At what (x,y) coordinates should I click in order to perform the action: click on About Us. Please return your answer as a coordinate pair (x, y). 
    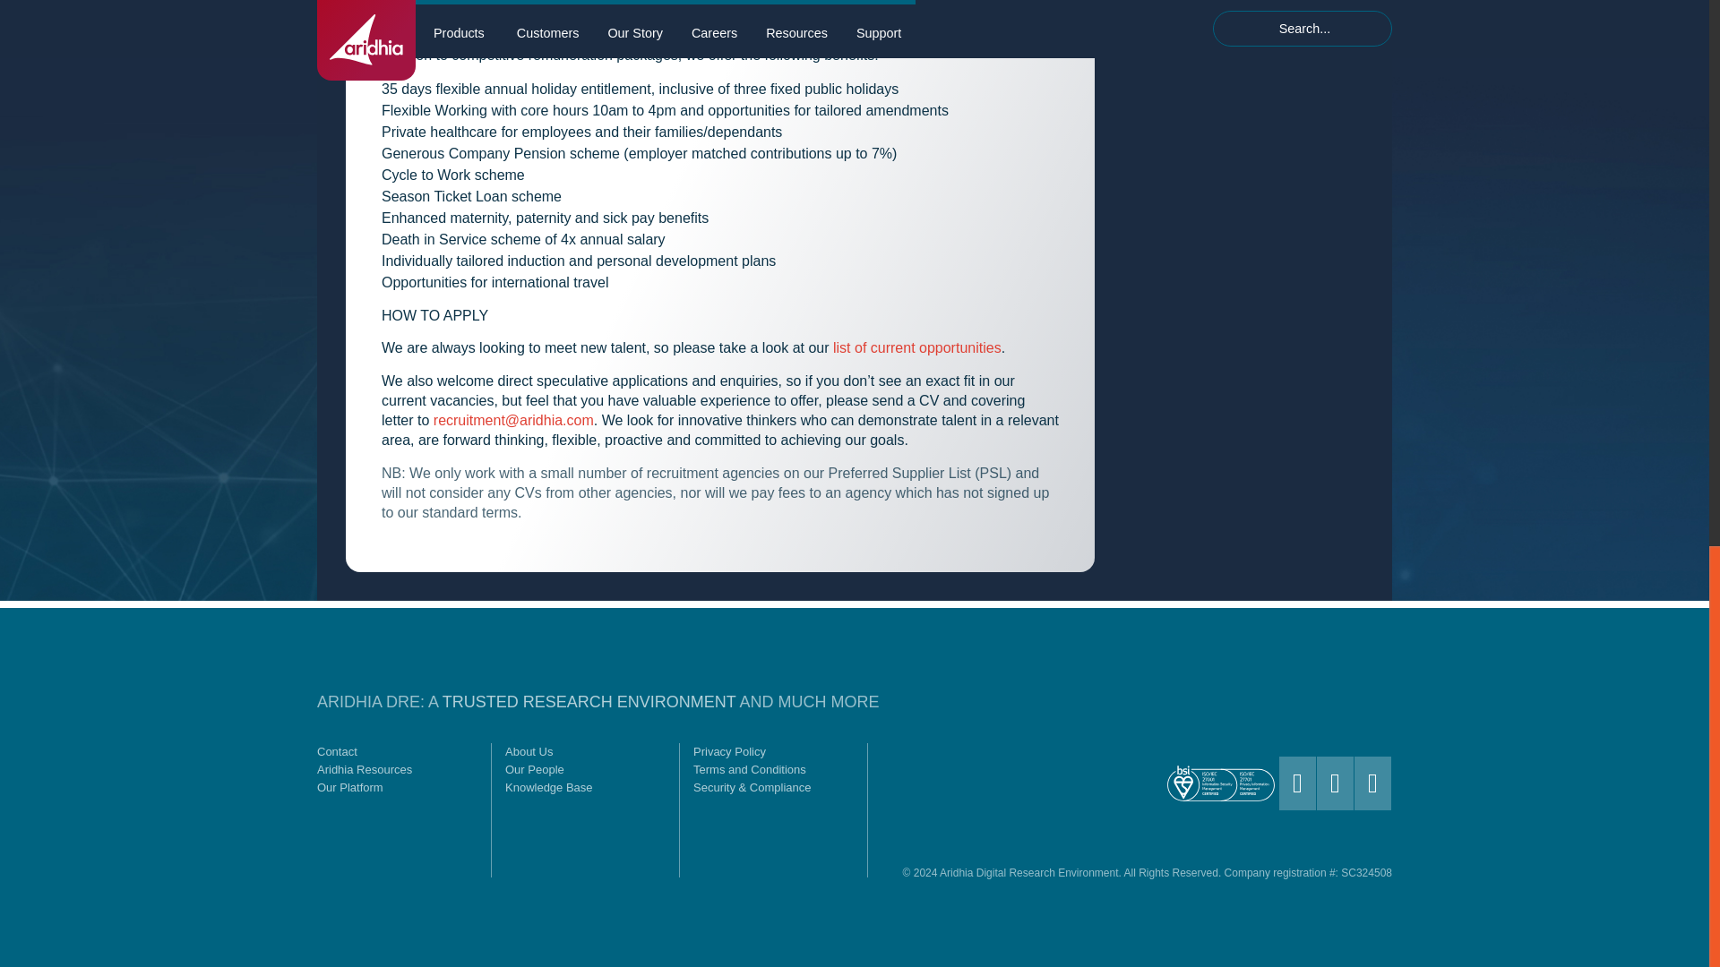
    Looking at the image, I should click on (586, 752).